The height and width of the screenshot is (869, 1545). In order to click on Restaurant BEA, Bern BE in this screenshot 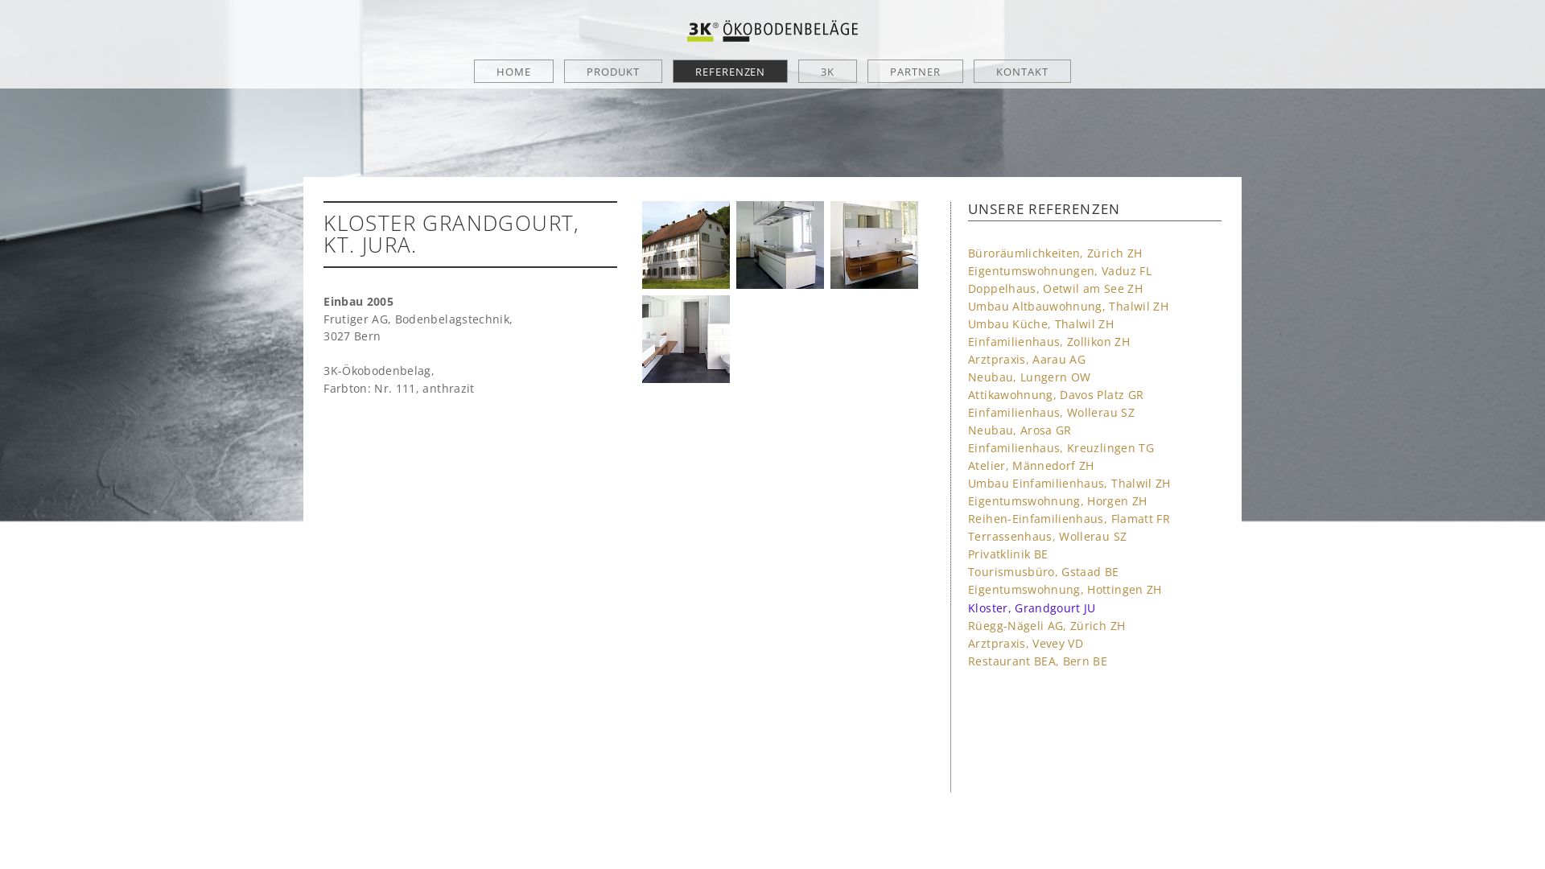, I will do `click(1038, 661)`.